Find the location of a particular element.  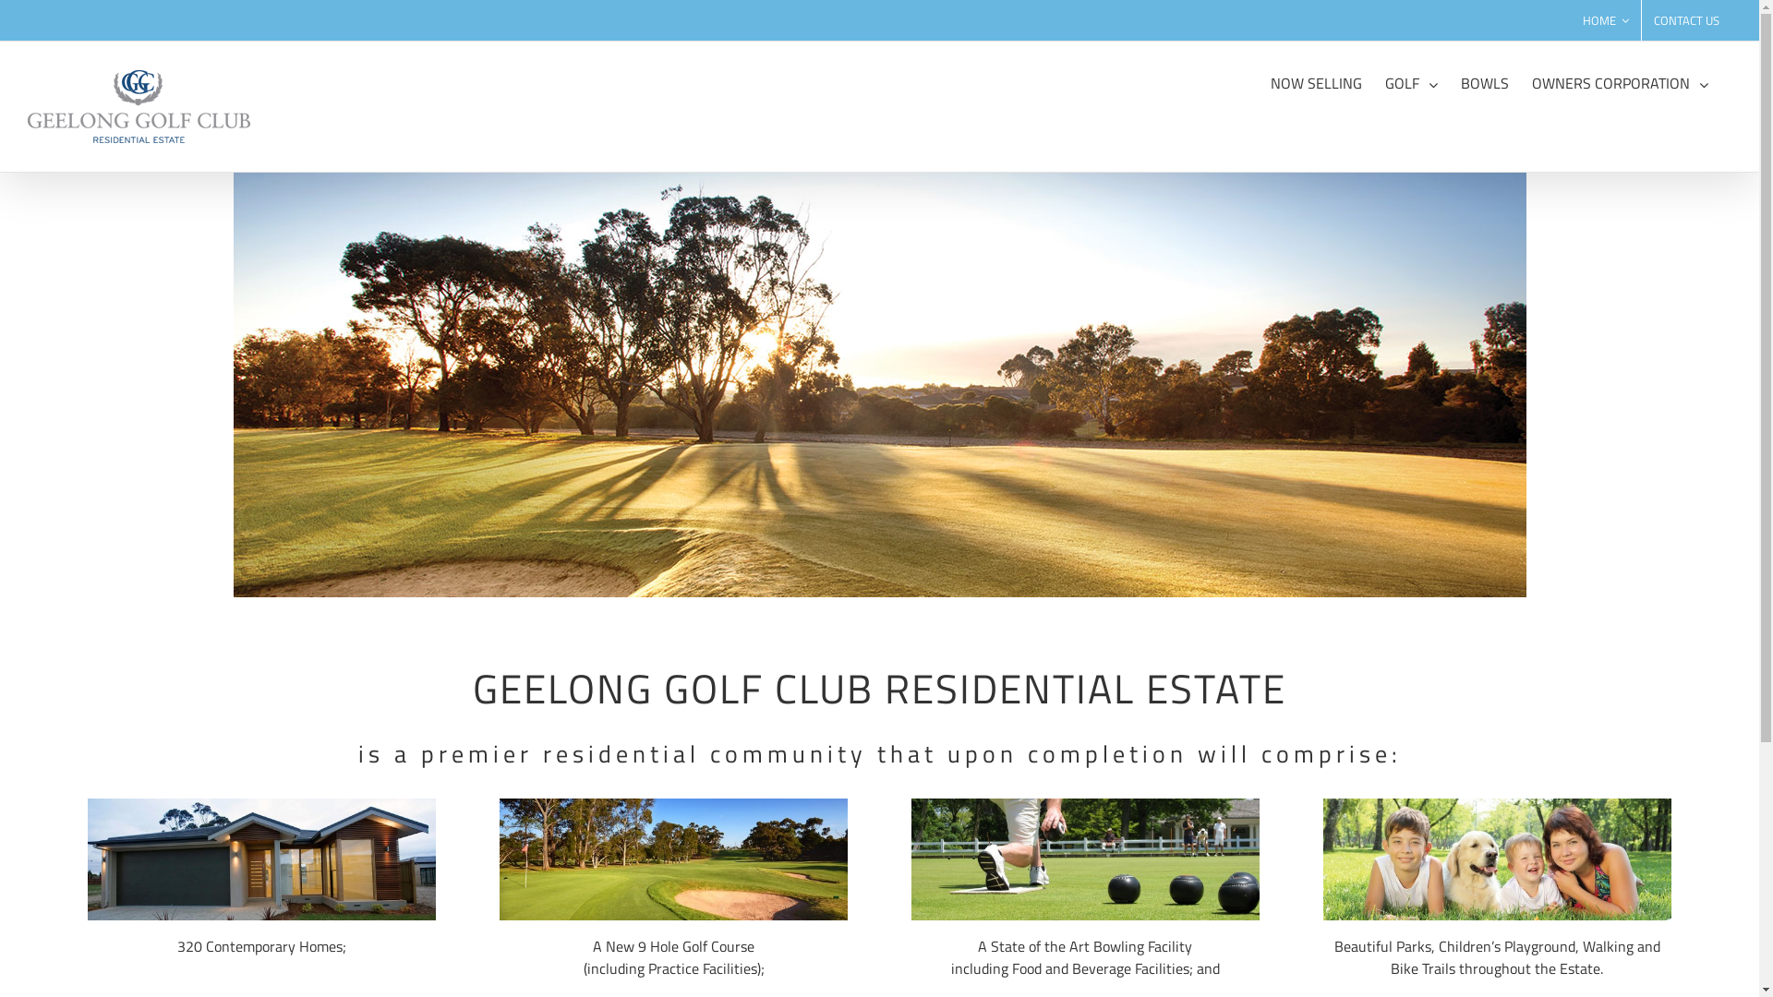

CONTACT US is located at coordinates (1686, 20).